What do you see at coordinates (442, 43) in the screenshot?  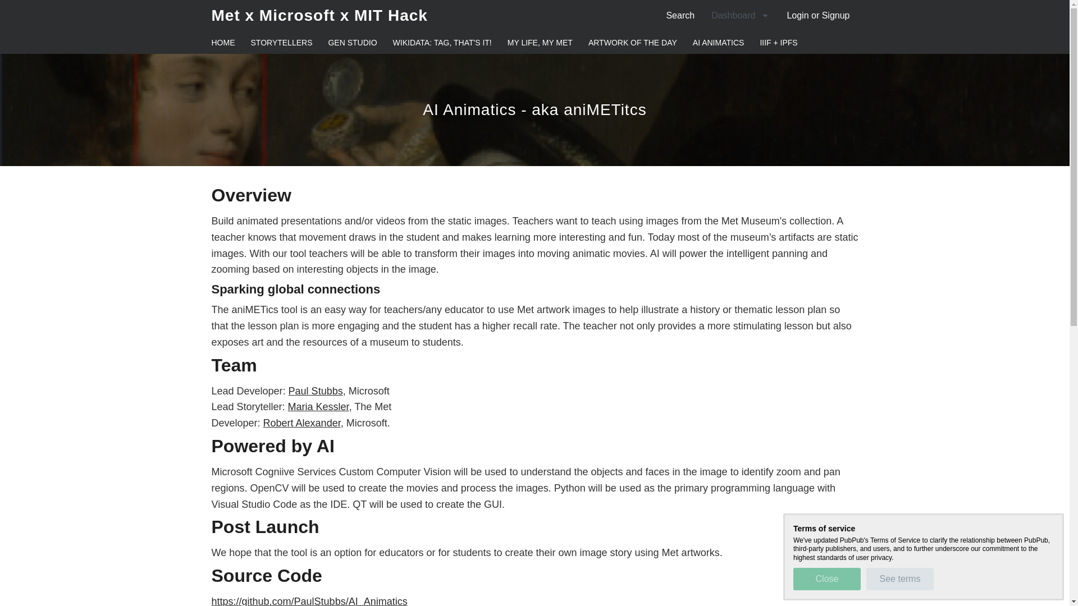 I see `WIKIDATA: TAG, THAT'S IT!` at bounding box center [442, 43].